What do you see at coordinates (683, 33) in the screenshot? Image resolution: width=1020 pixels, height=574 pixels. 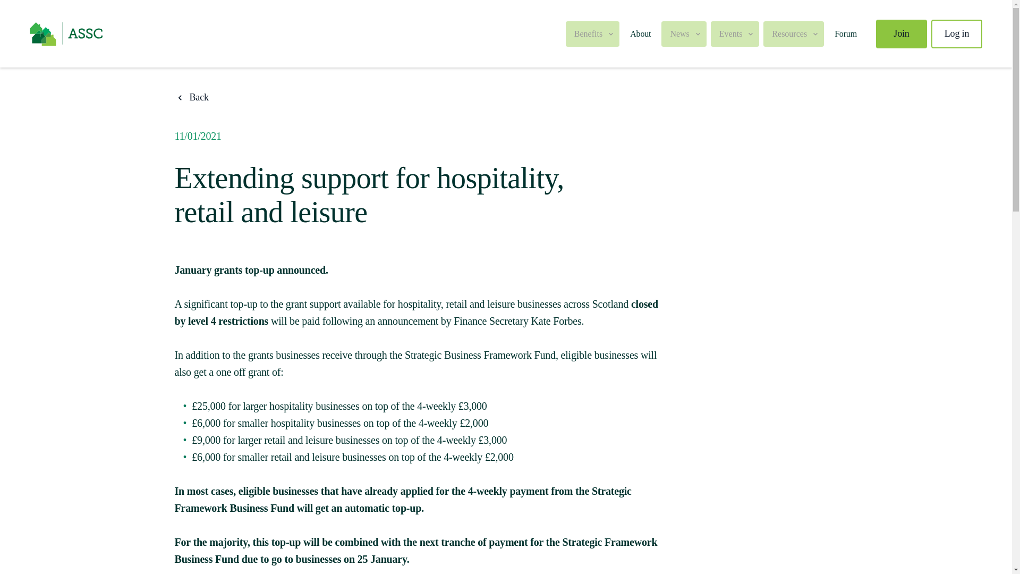 I see `News` at bounding box center [683, 33].